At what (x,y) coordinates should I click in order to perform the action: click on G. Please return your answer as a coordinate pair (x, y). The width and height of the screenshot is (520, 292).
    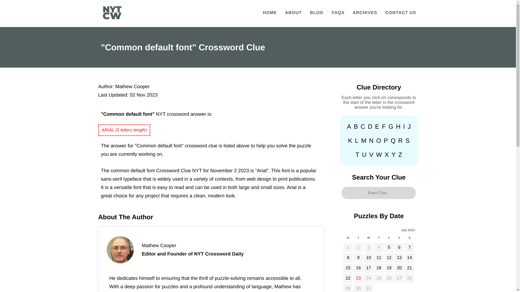
    Looking at the image, I should click on (391, 127).